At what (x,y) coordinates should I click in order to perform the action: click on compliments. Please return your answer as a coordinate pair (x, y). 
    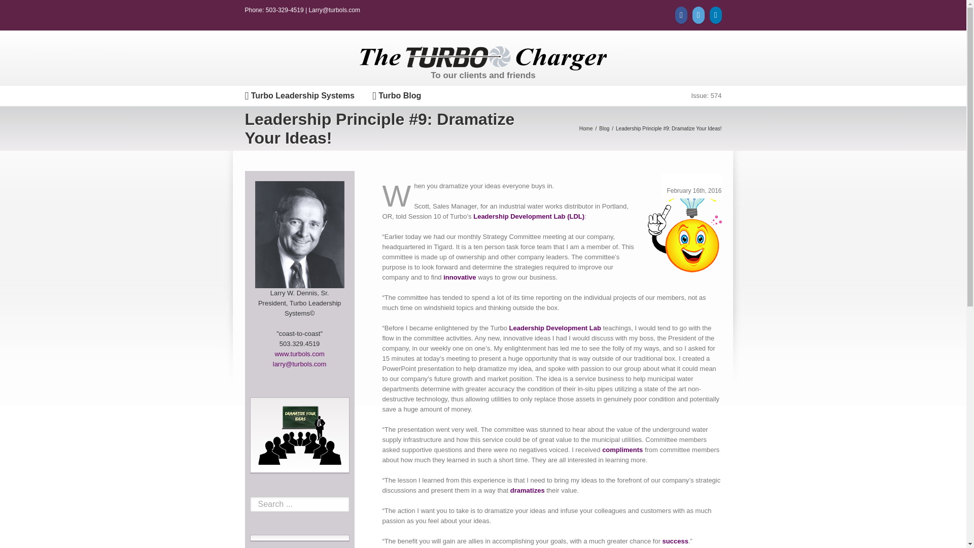
    Looking at the image, I should click on (622, 450).